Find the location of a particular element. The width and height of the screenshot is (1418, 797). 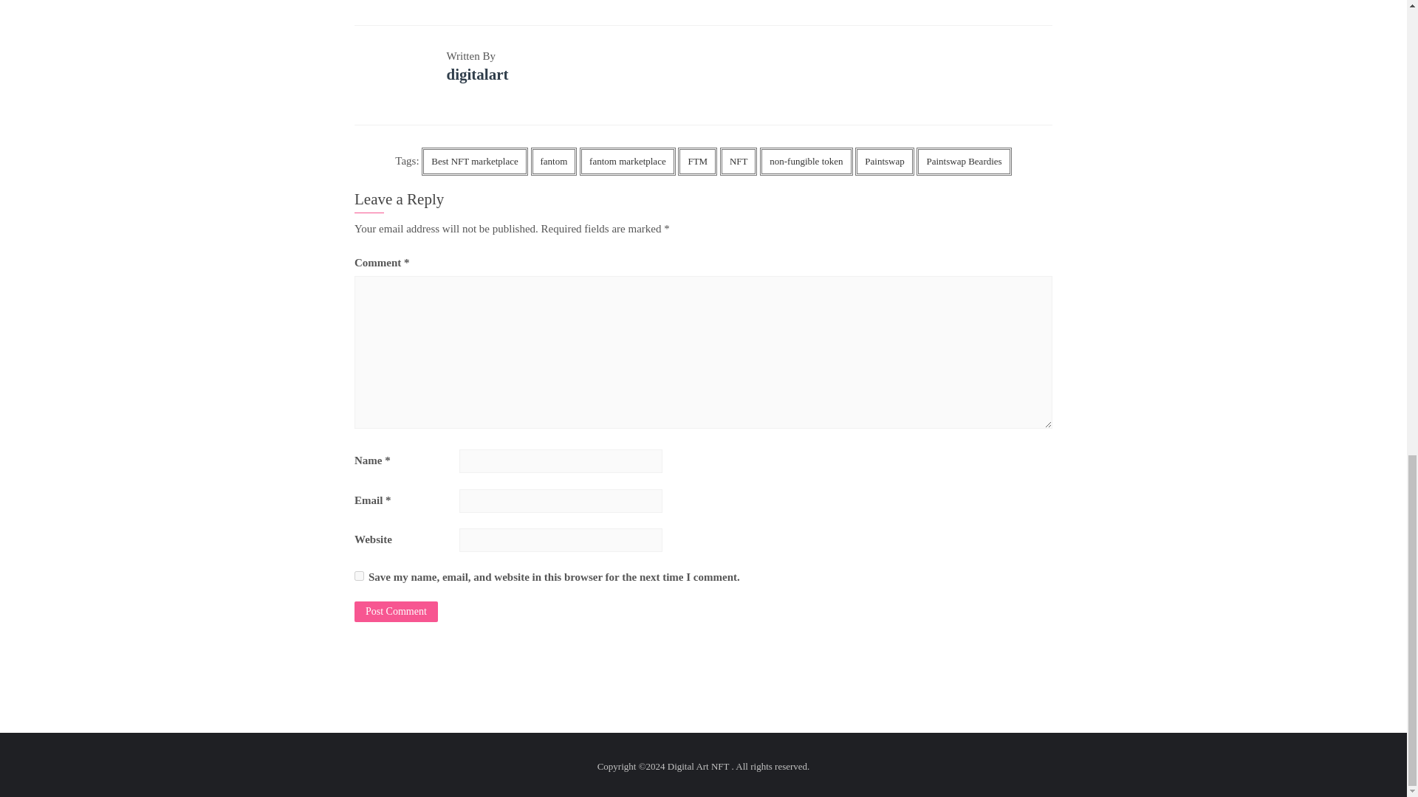

yes is located at coordinates (359, 576).